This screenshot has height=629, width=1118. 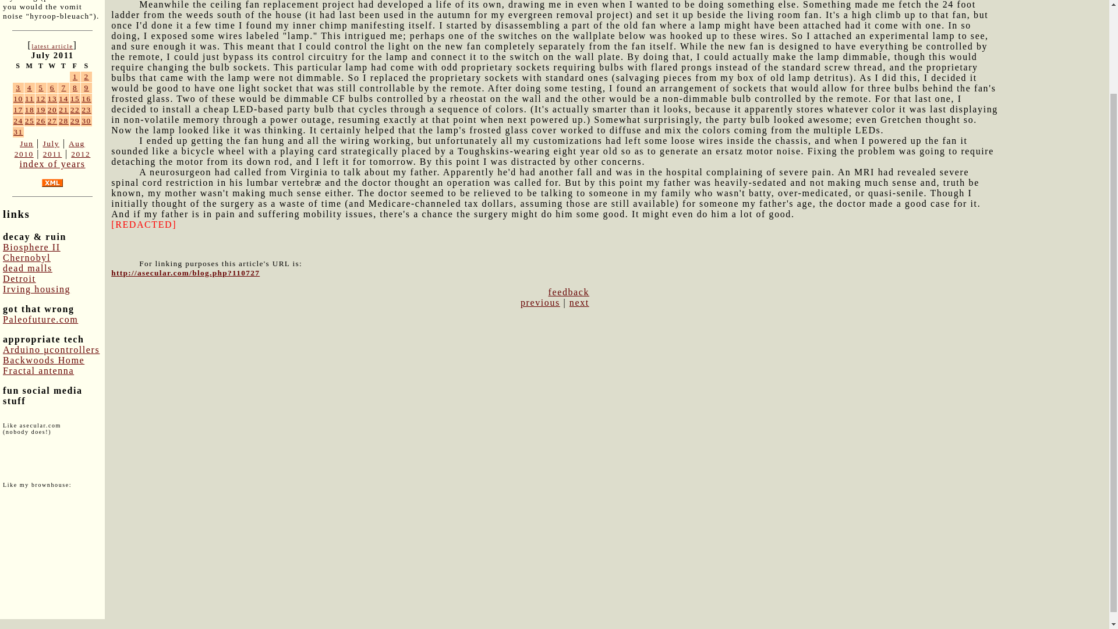 What do you see at coordinates (52, 109) in the screenshot?
I see `20` at bounding box center [52, 109].